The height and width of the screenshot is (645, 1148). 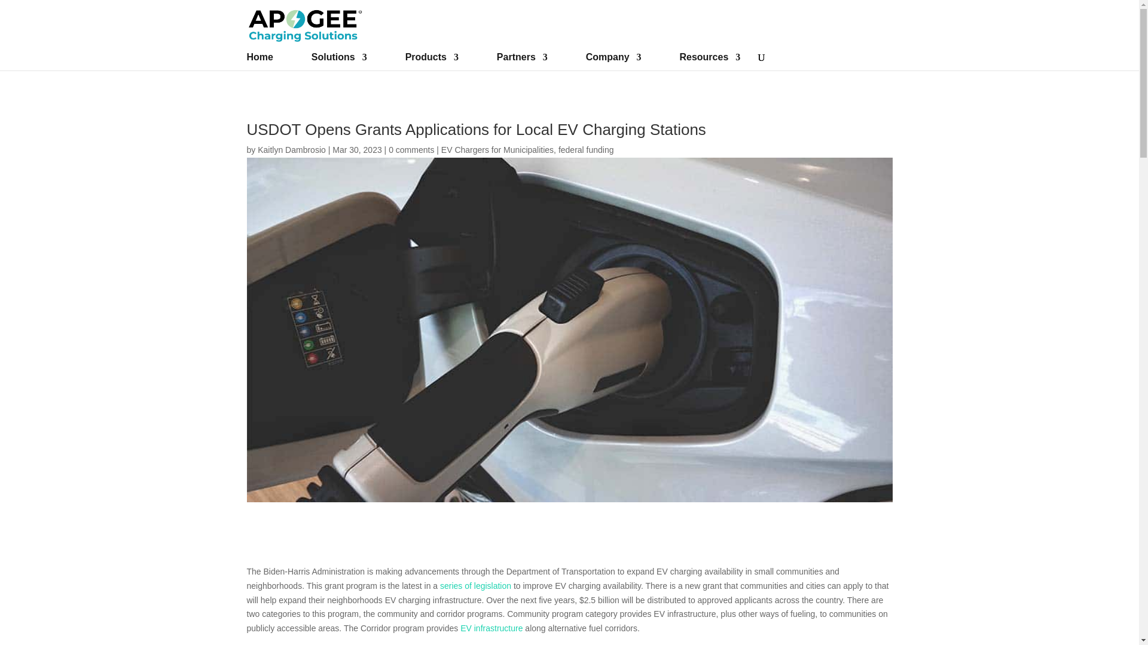 I want to click on federal funding, so click(x=586, y=150).